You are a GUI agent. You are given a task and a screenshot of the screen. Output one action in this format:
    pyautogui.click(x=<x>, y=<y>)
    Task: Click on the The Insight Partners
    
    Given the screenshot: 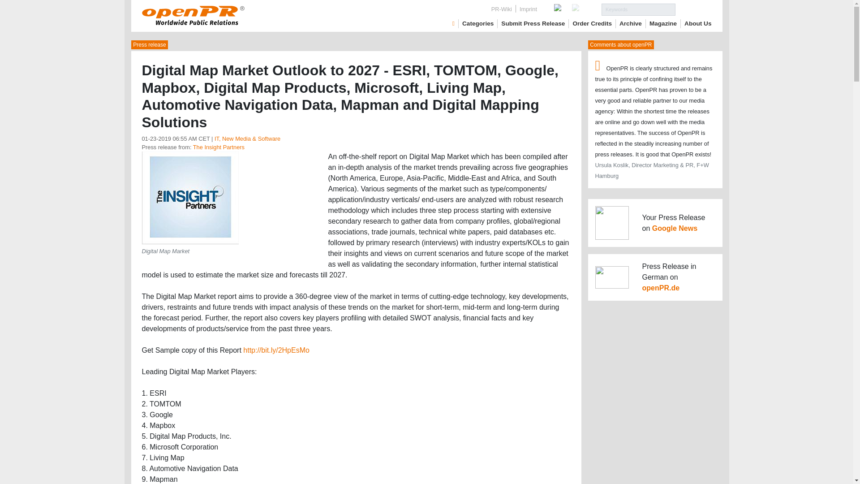 What is the action you would take?
    pyautogui.click(x=219, y=147)
    